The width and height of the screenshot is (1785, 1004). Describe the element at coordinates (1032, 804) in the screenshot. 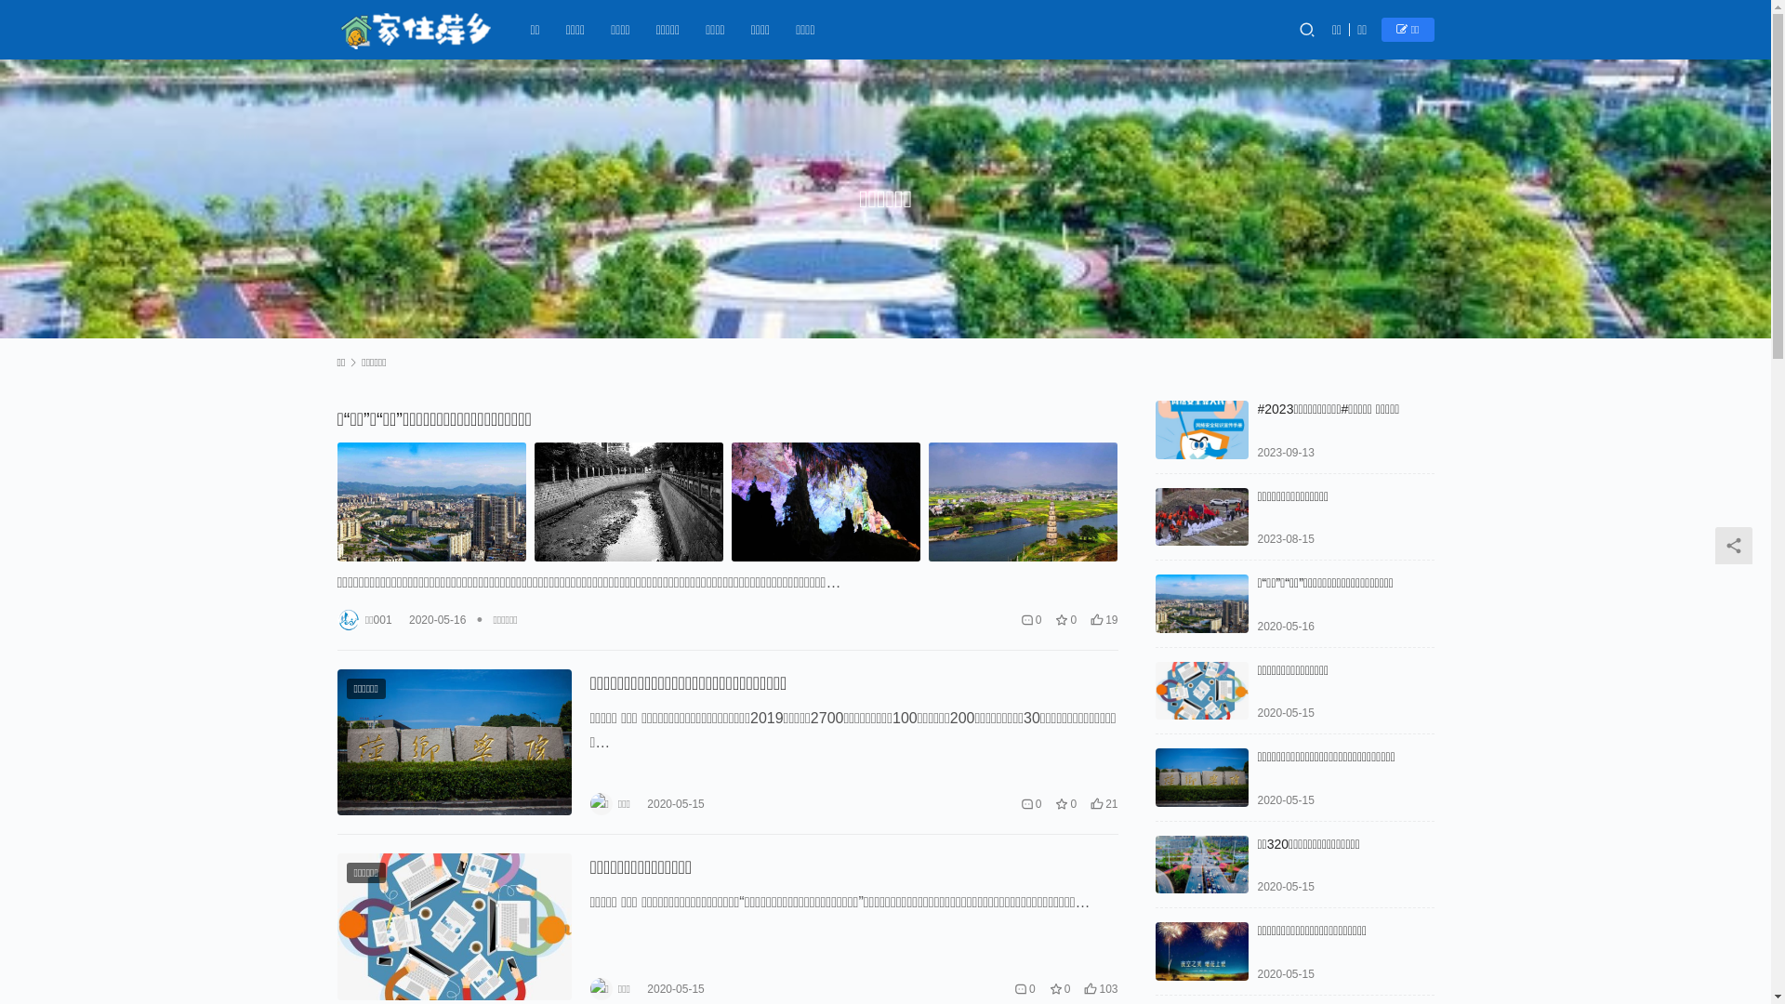

I see `0` at that location.